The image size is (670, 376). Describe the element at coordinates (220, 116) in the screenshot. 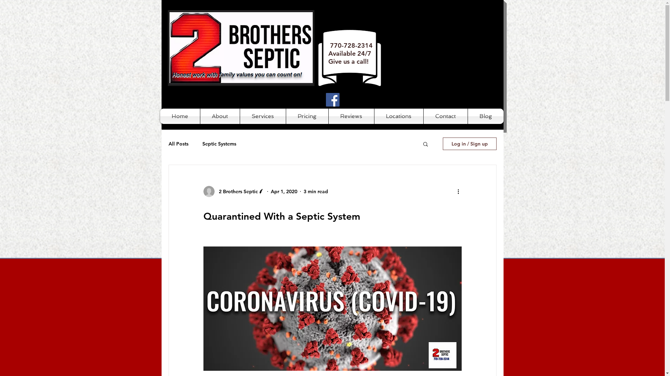

I see `About` at that location.